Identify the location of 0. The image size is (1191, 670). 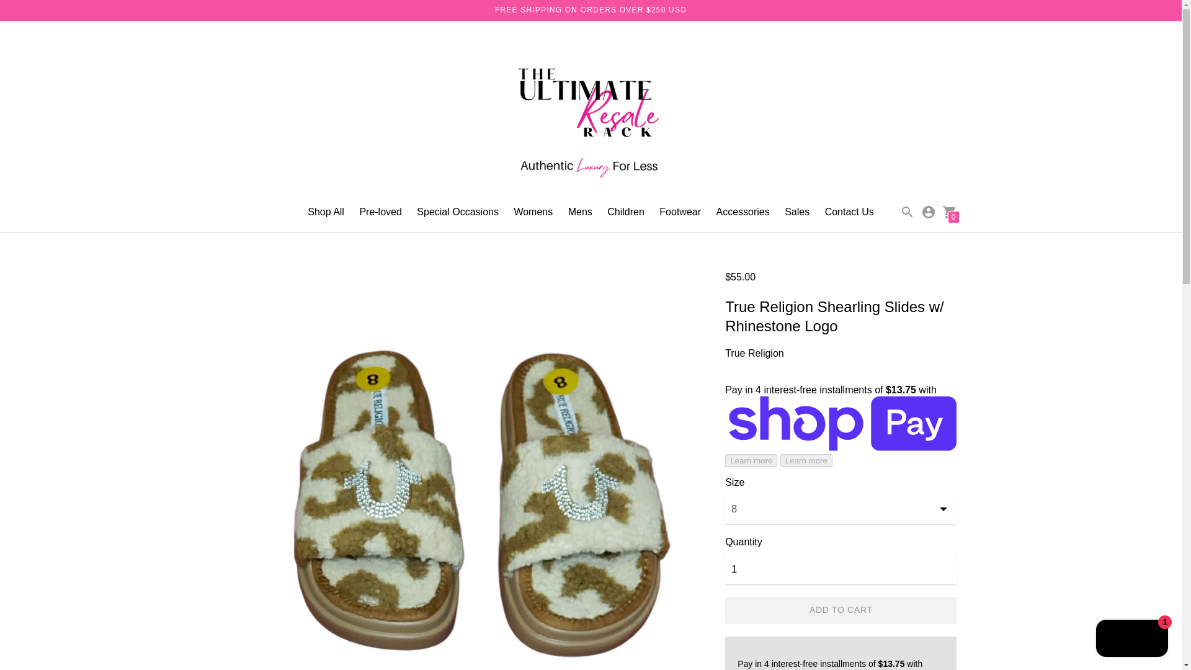
(949, 211).